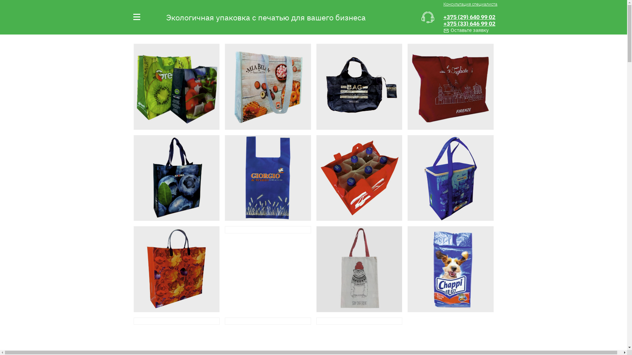 The width and height of the screenshot is (632, 355). Describe the element at coordinates (469, 17) in the screenshot. I see `+375 (29) 640 99 02` at that location.